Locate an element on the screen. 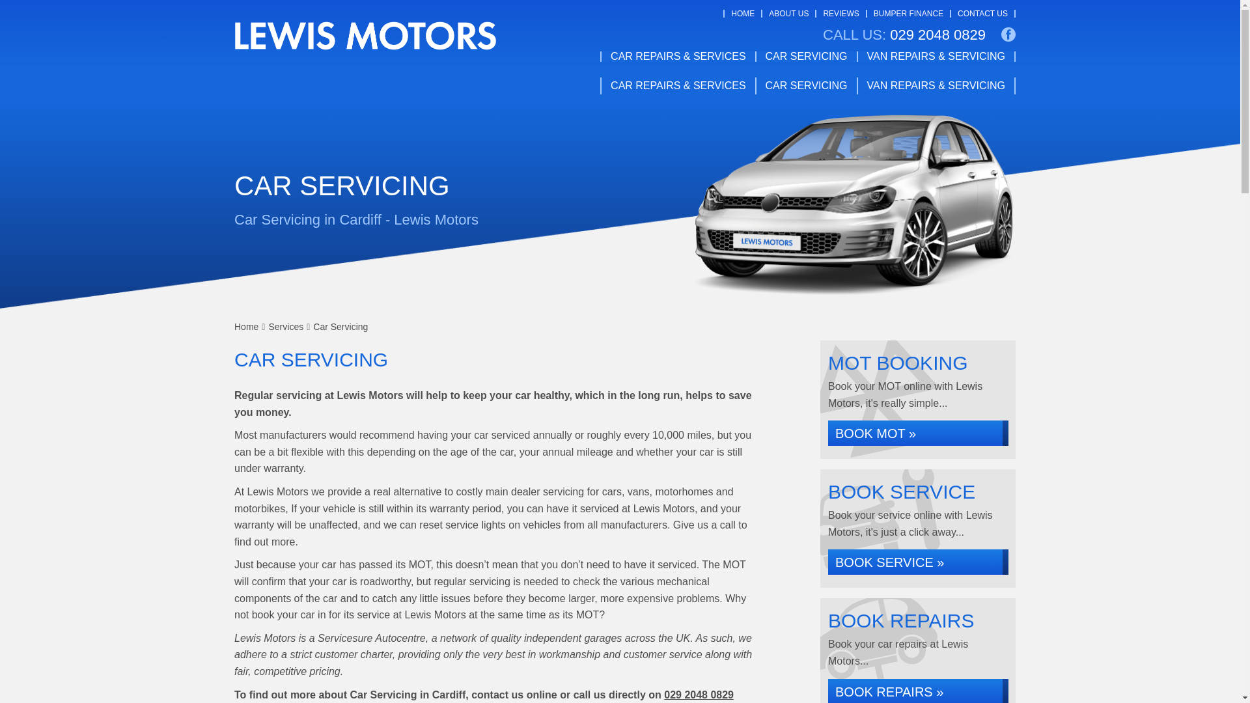 The width and height of the screenshot is (1250, 703). CAR SERVICING is located at coordinates (807, 56).